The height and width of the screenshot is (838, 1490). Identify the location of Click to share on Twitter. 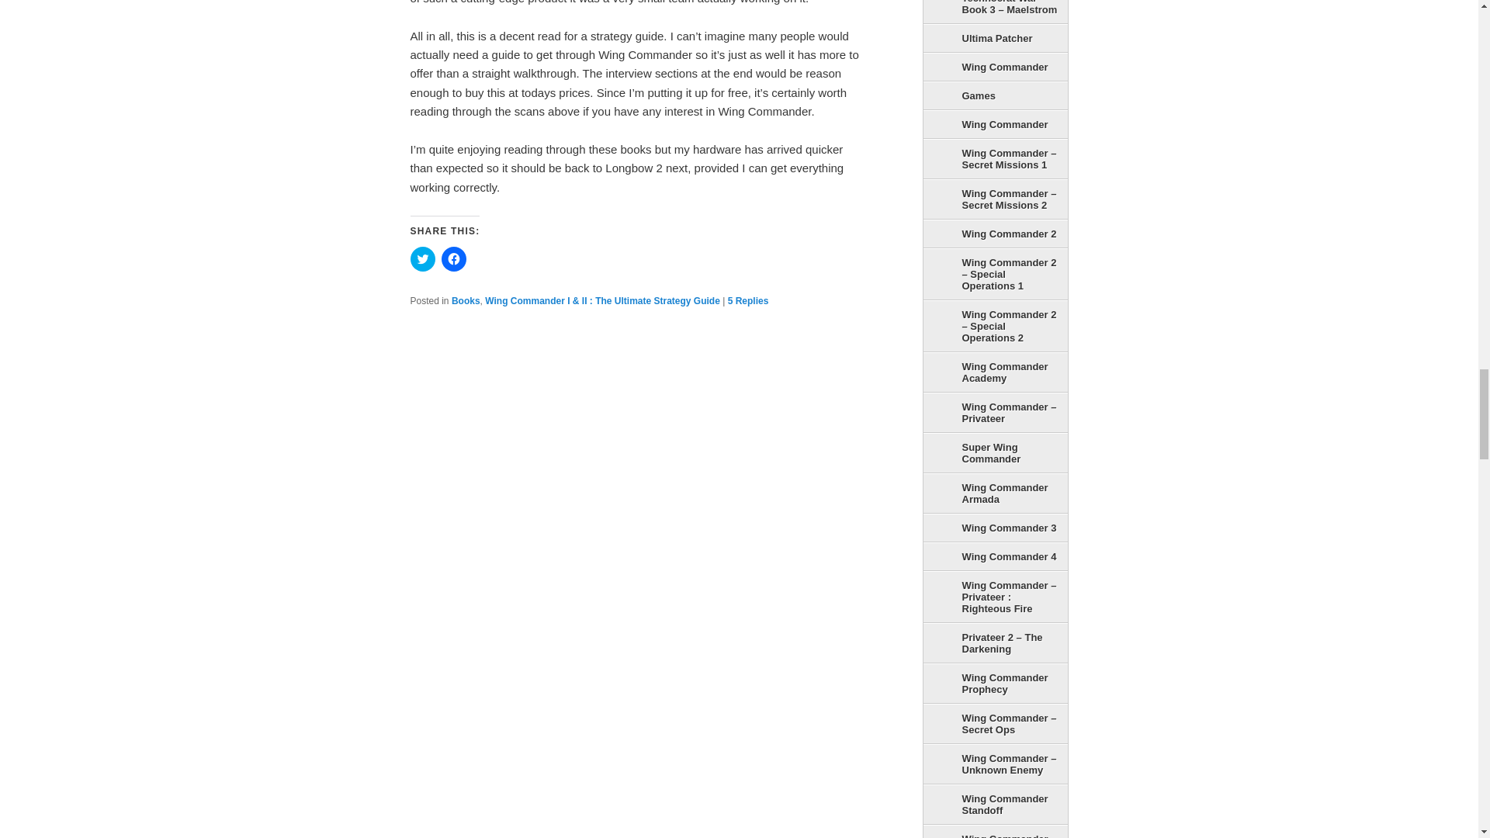
(422, 258).